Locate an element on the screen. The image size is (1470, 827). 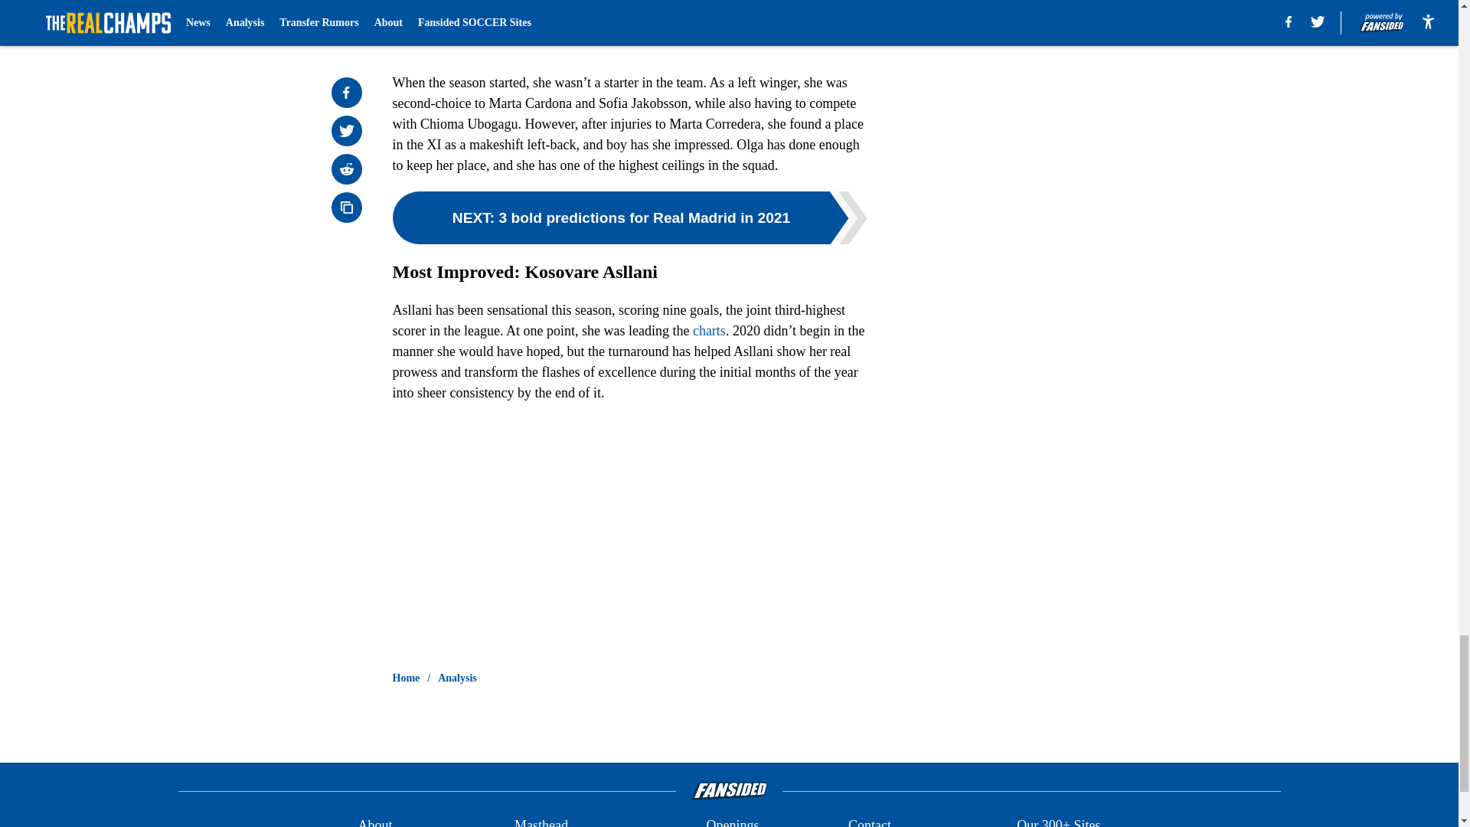
Openings is located at coordinates (732, 821).